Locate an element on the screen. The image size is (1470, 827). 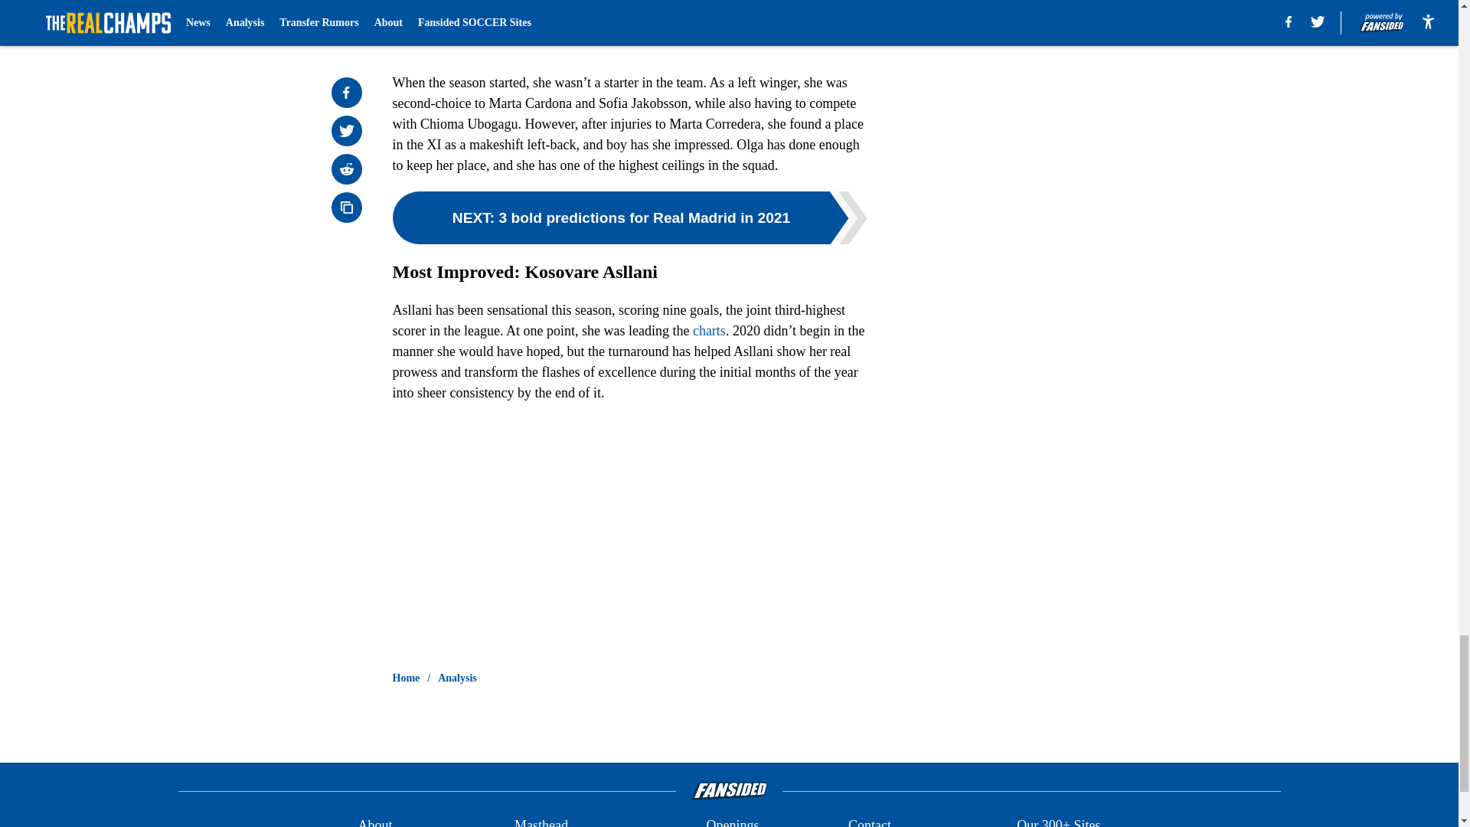
Openings is located at coordinates (732, 821).